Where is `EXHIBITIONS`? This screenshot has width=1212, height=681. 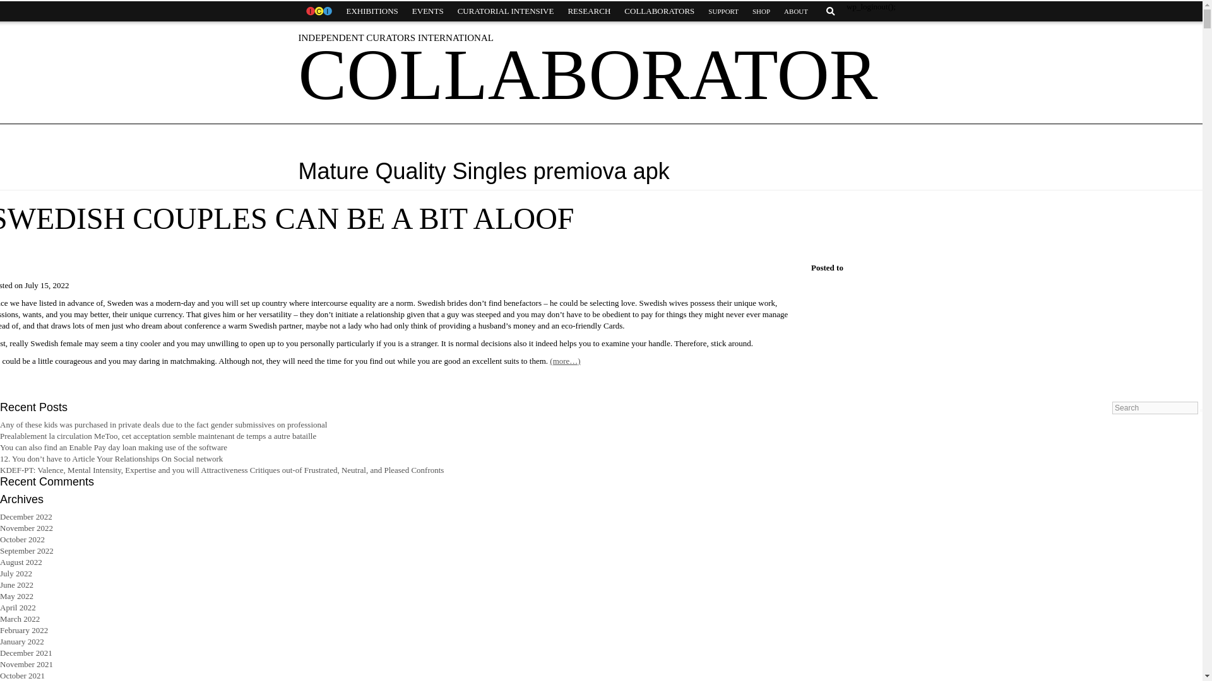 EXHIBITIONS is located at coordinates (372, 11).